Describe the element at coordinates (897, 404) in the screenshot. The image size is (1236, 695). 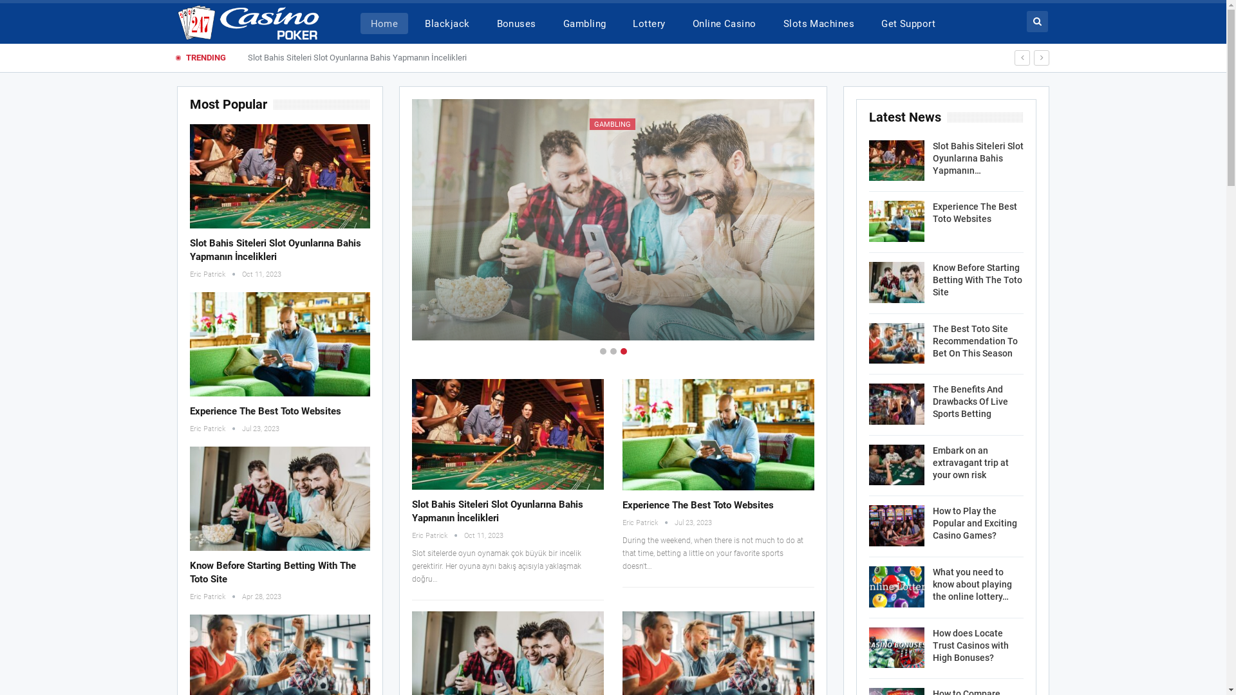
I see `The Benefits And Drawbacks Of Live Sports Betting` at that location.